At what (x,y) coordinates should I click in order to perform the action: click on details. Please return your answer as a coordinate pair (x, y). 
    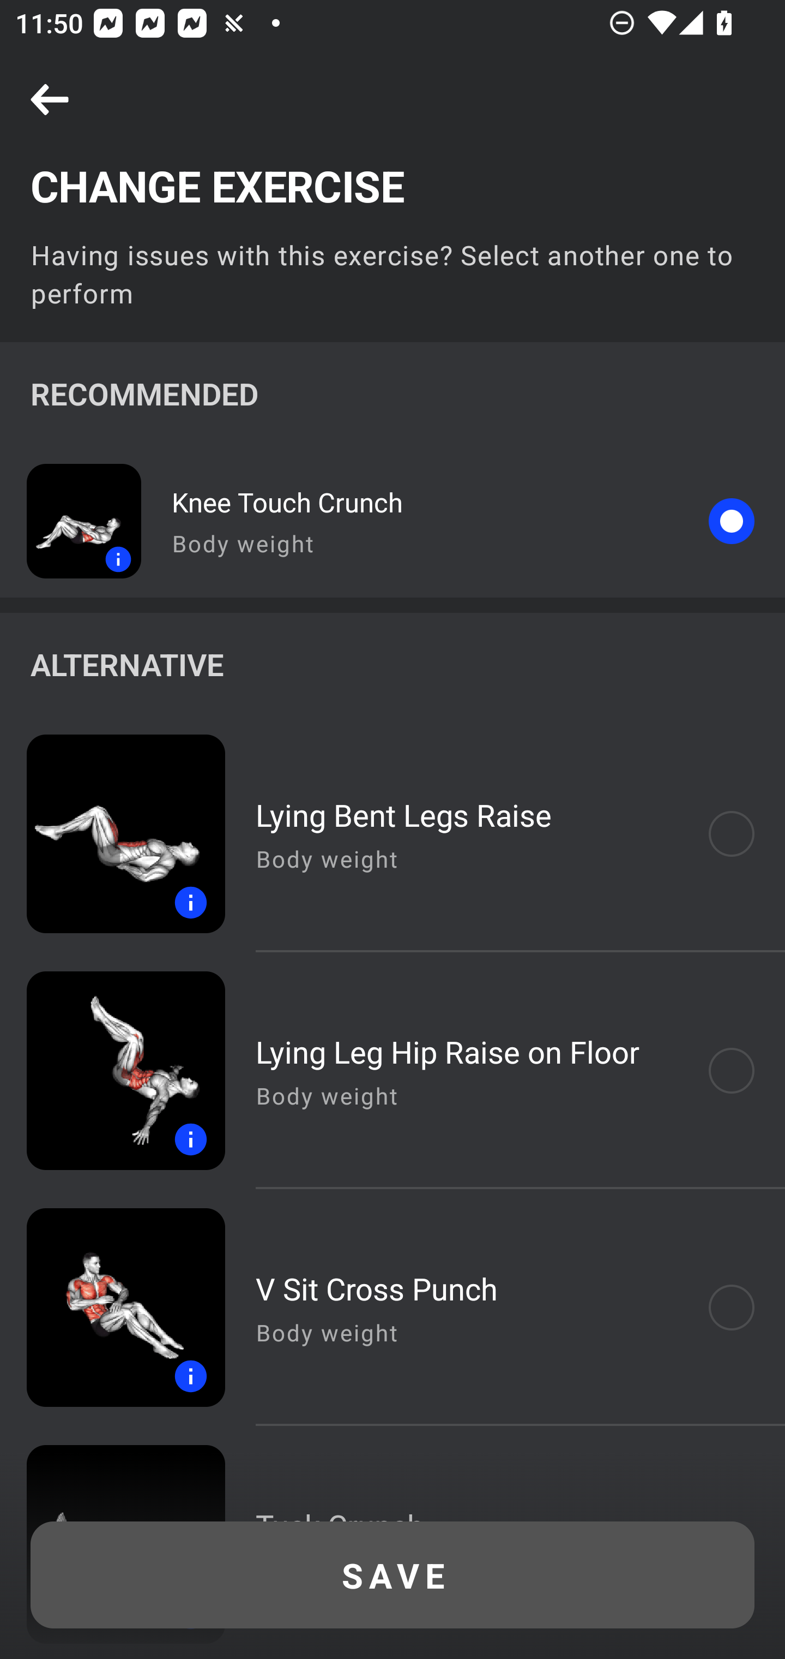
    Looking at the image, I should click on (71, 521).